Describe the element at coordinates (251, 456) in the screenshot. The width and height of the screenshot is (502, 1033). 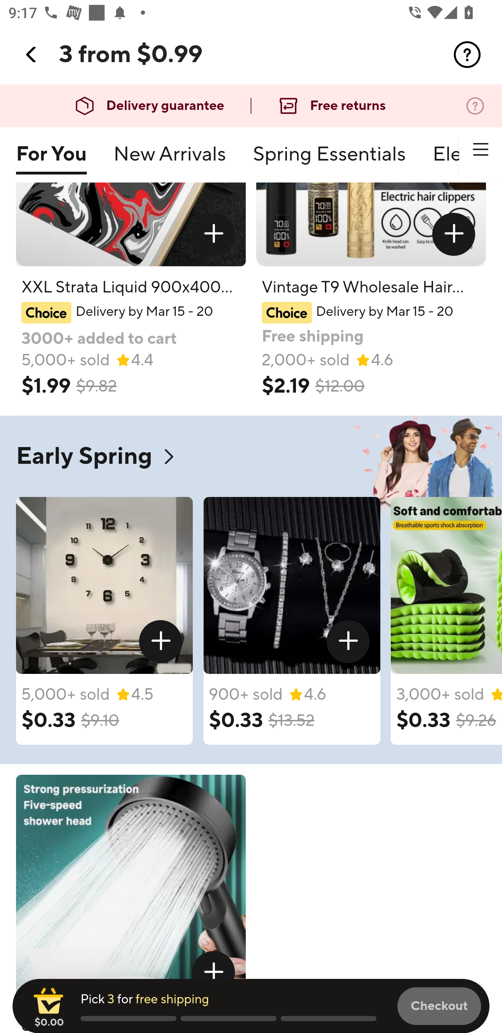
I see `Early Spring Early Spring 48x48.png_50x50.png_` at that location.